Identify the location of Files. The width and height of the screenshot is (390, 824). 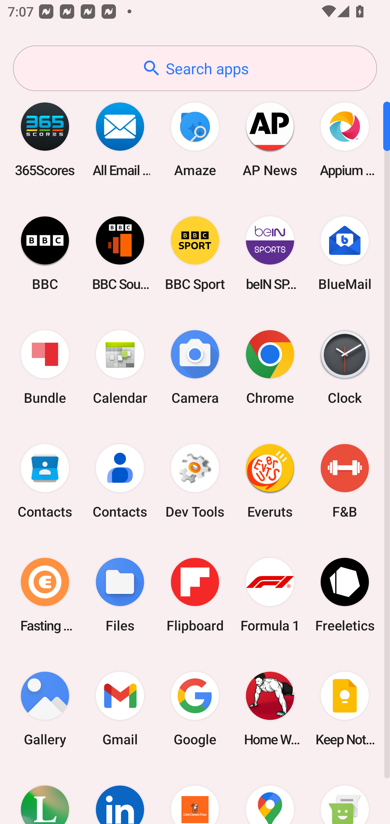
(120, 595).